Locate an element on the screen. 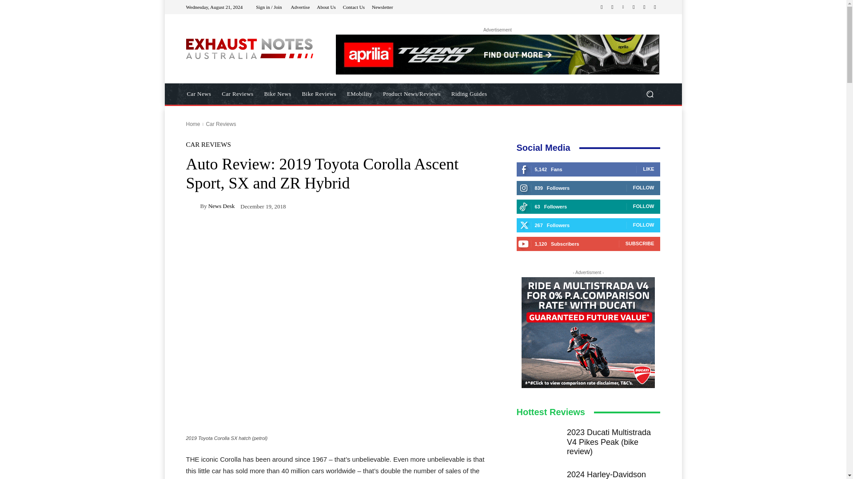 This screenshot has width=853, height=479. EMobility is located at coordinates (360, 94).